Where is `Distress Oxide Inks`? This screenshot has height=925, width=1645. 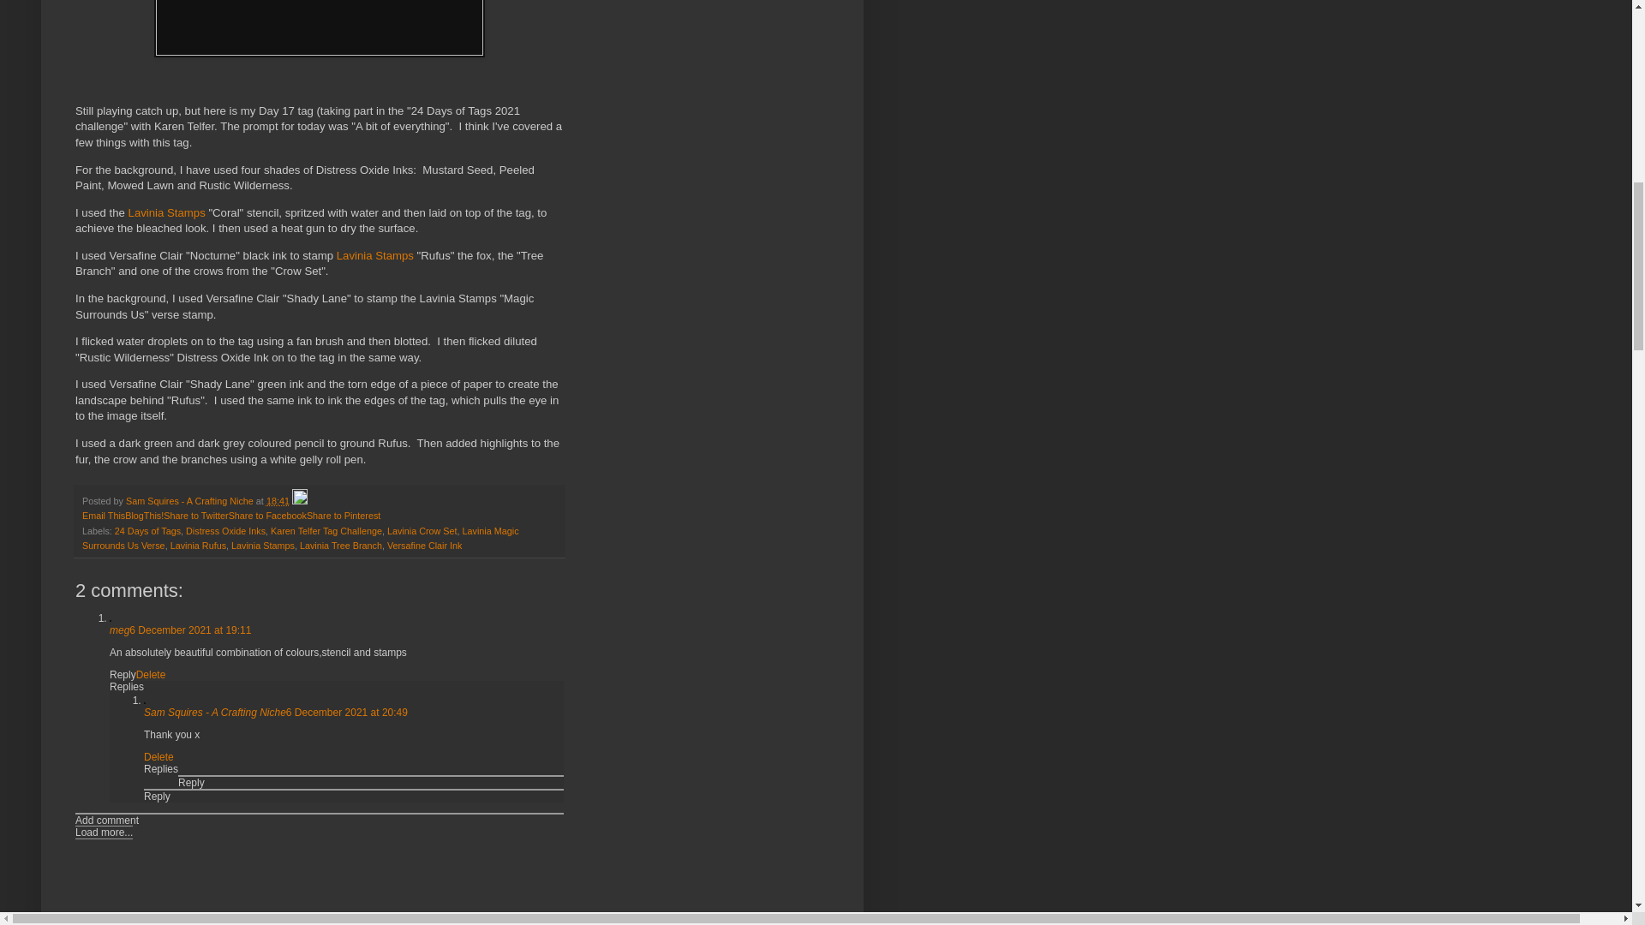 Distress Oxide Inks is located at coordinates (224, 531).